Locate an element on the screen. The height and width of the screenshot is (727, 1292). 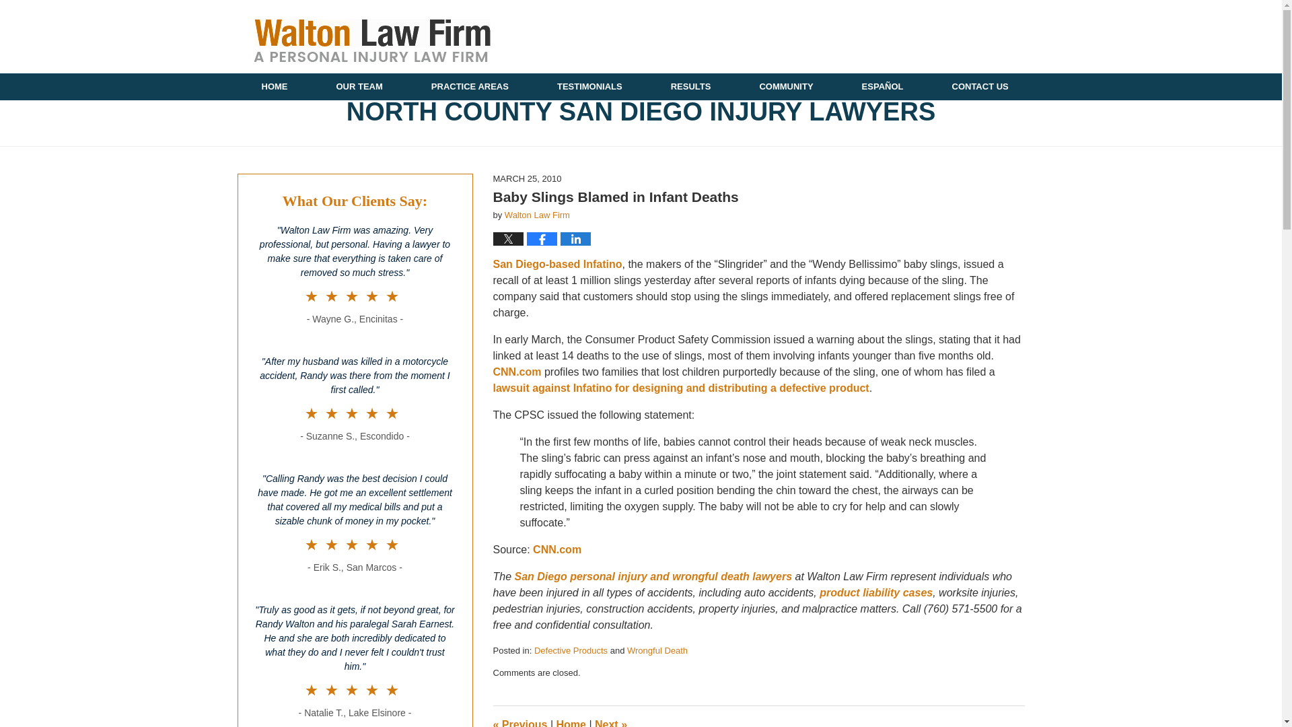
San Diego Paramedic Killed Responding to Car Accident is located at coordinates (610, 723).